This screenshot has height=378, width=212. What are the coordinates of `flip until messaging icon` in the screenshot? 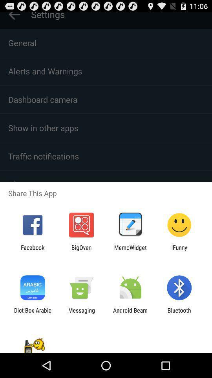 It's located at (81, 313).